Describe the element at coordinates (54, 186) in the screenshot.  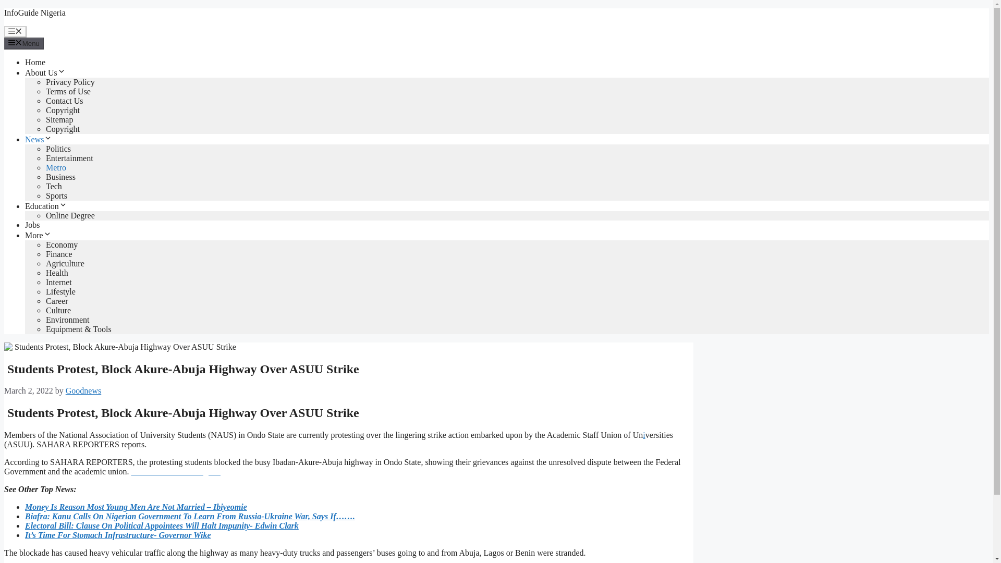
I see `Tech` at that location.